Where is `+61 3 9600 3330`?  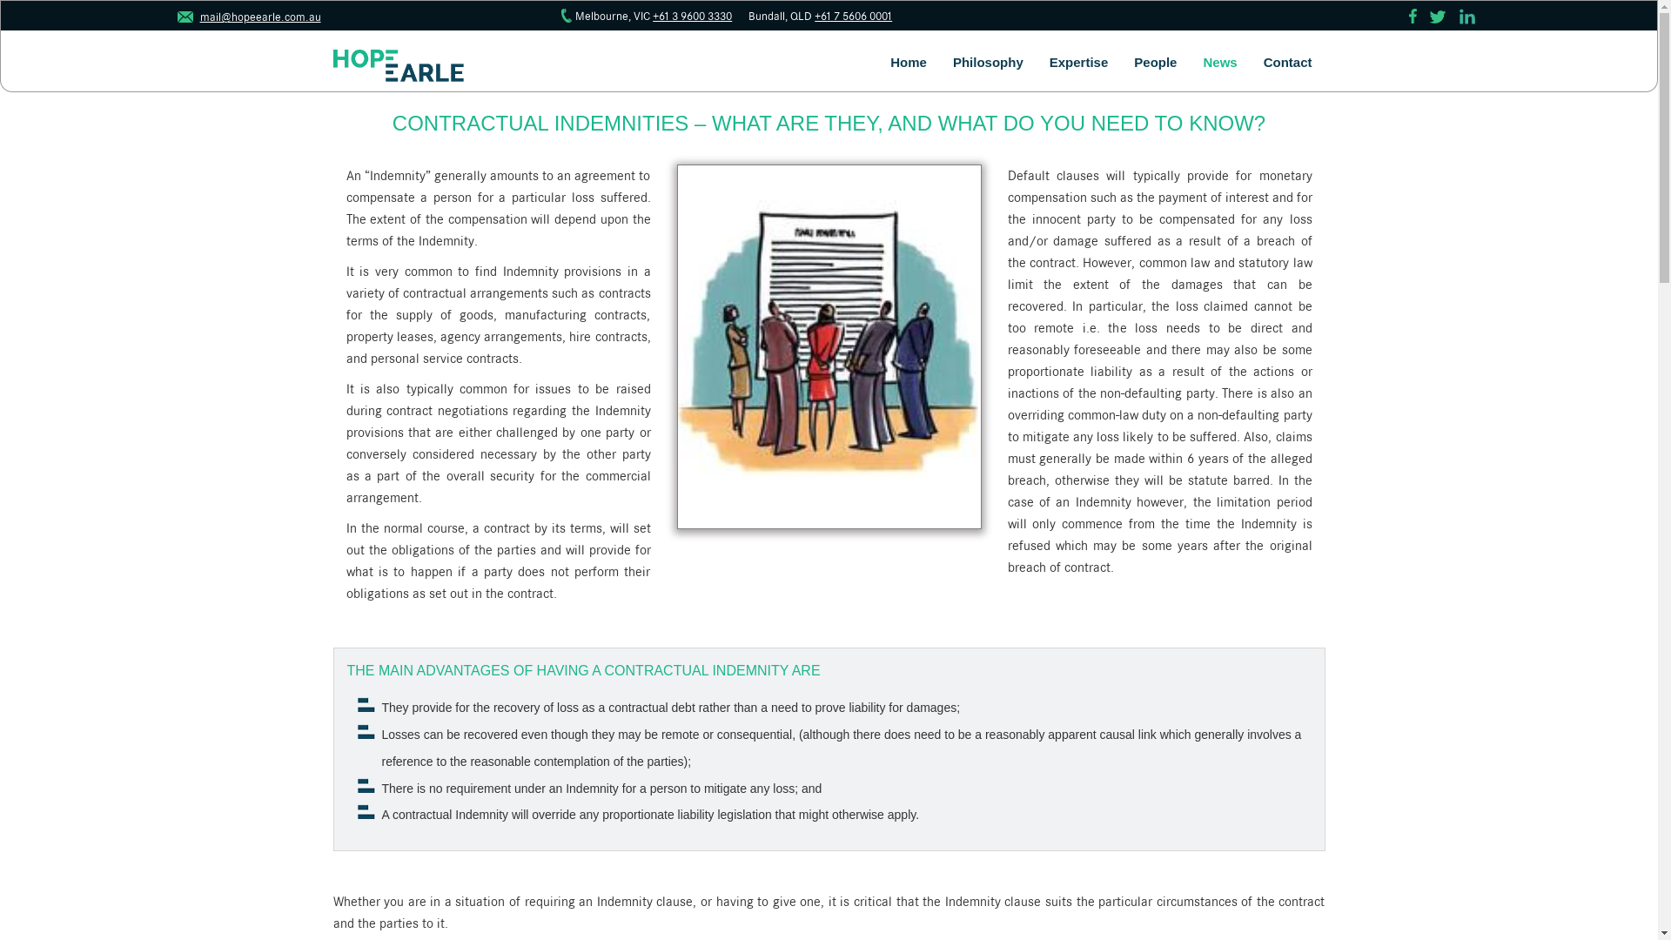
+61 3 9600 3330 is located at coordinates (693, 16).